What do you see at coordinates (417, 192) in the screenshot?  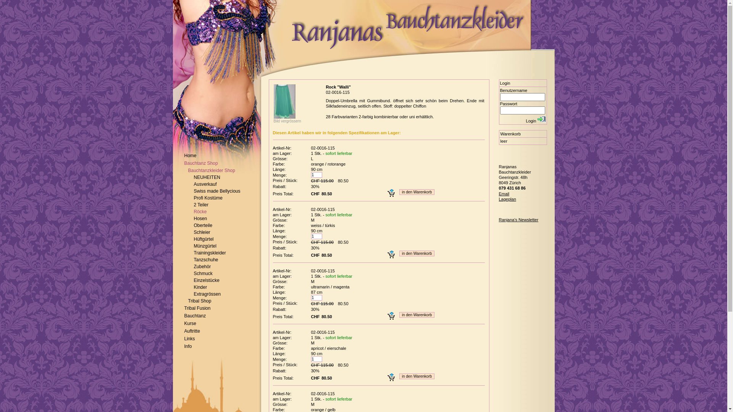 I see `in den Warenkorb` at bounding box center [417, 192].